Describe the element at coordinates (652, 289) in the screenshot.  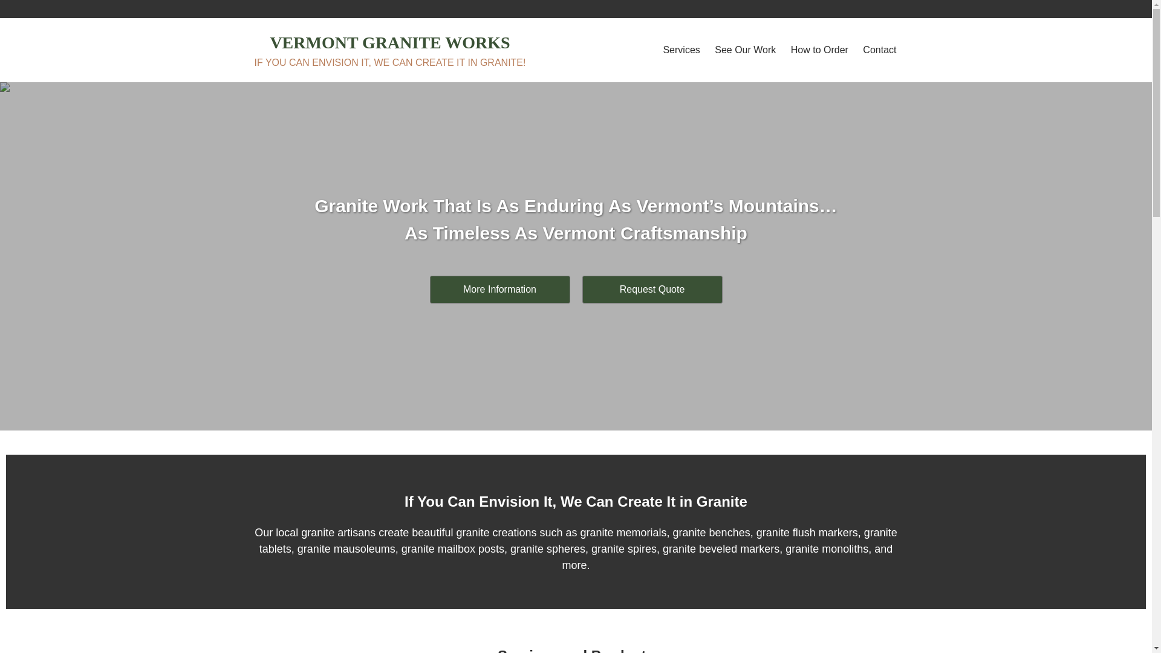
I see `Request Quote` at that location.